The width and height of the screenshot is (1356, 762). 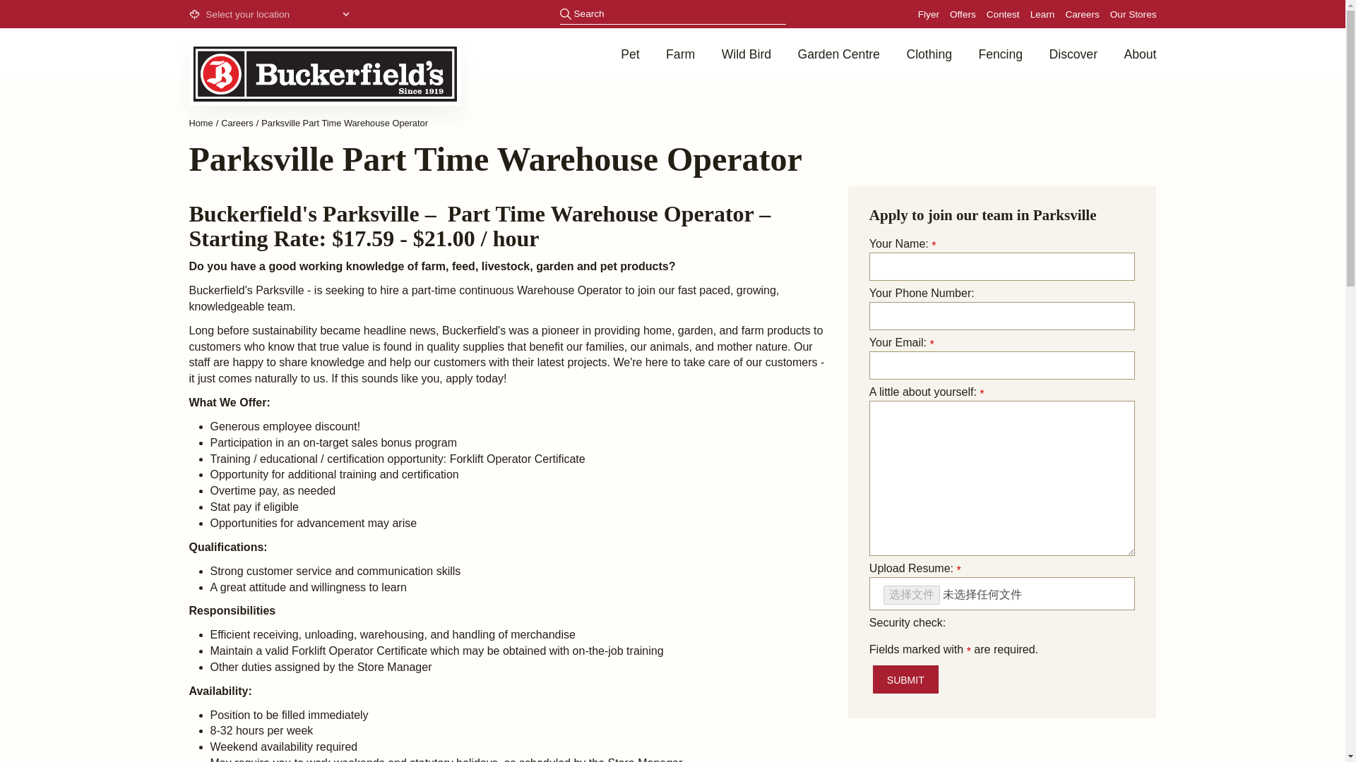 What do you see at coordinates (928, 14) in the screenshot?
I see `Buckerfield's Flyer` at bounding box center [928, 14].